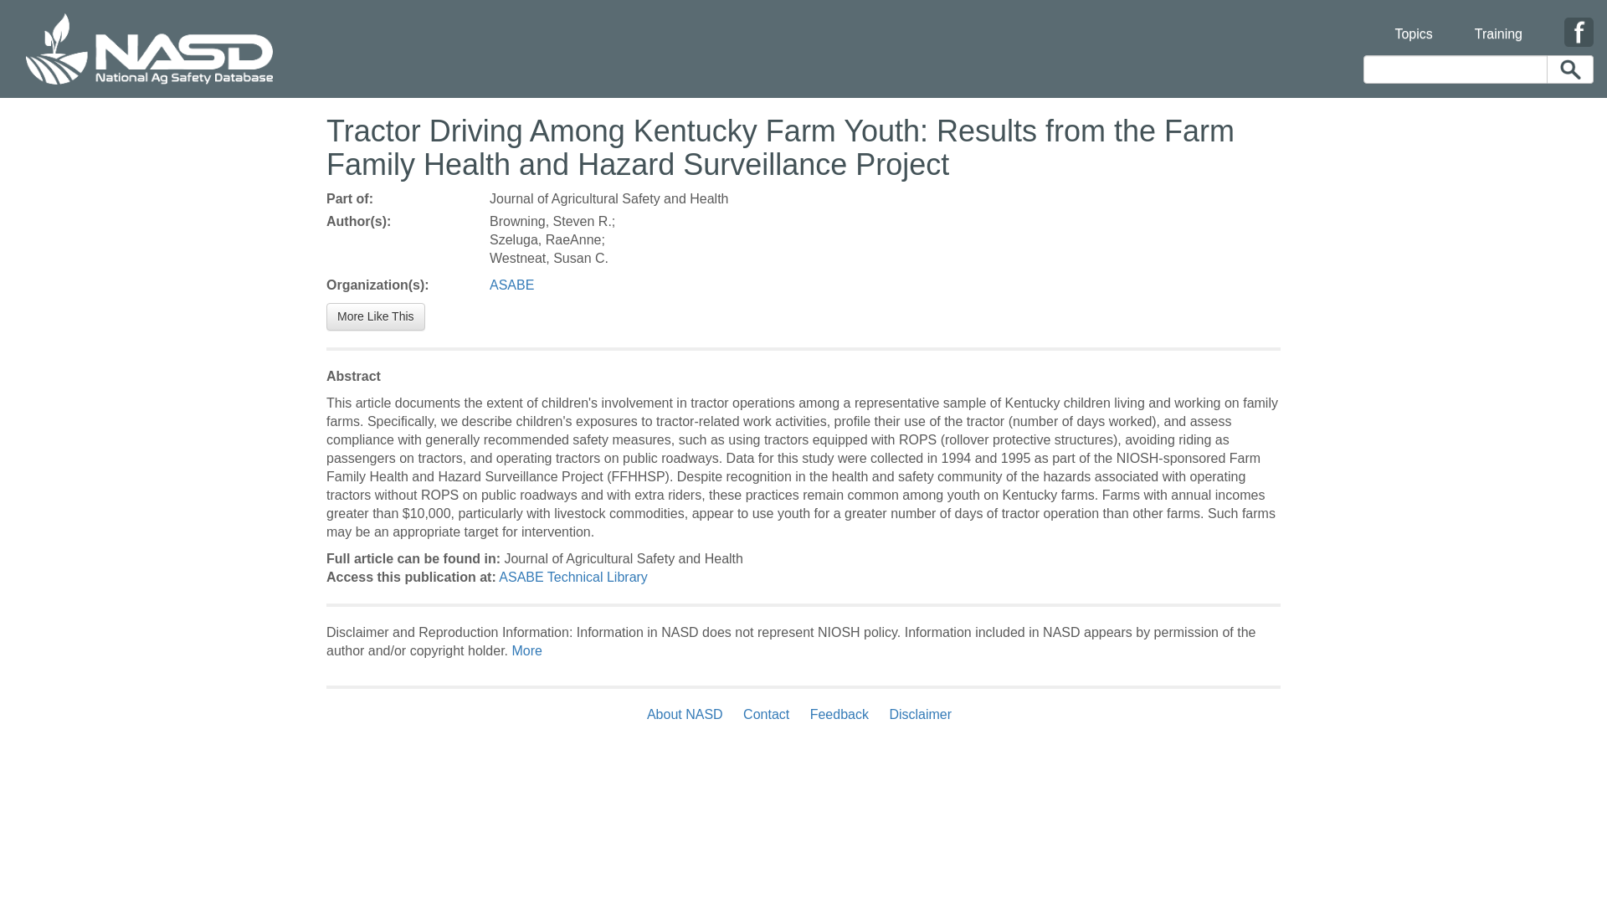 This screenshot has height=904, width=1607. What do you see at coordinates (920, 713) in the screenshot?
I see `Disclaimer` at bounding box center [920, 713].